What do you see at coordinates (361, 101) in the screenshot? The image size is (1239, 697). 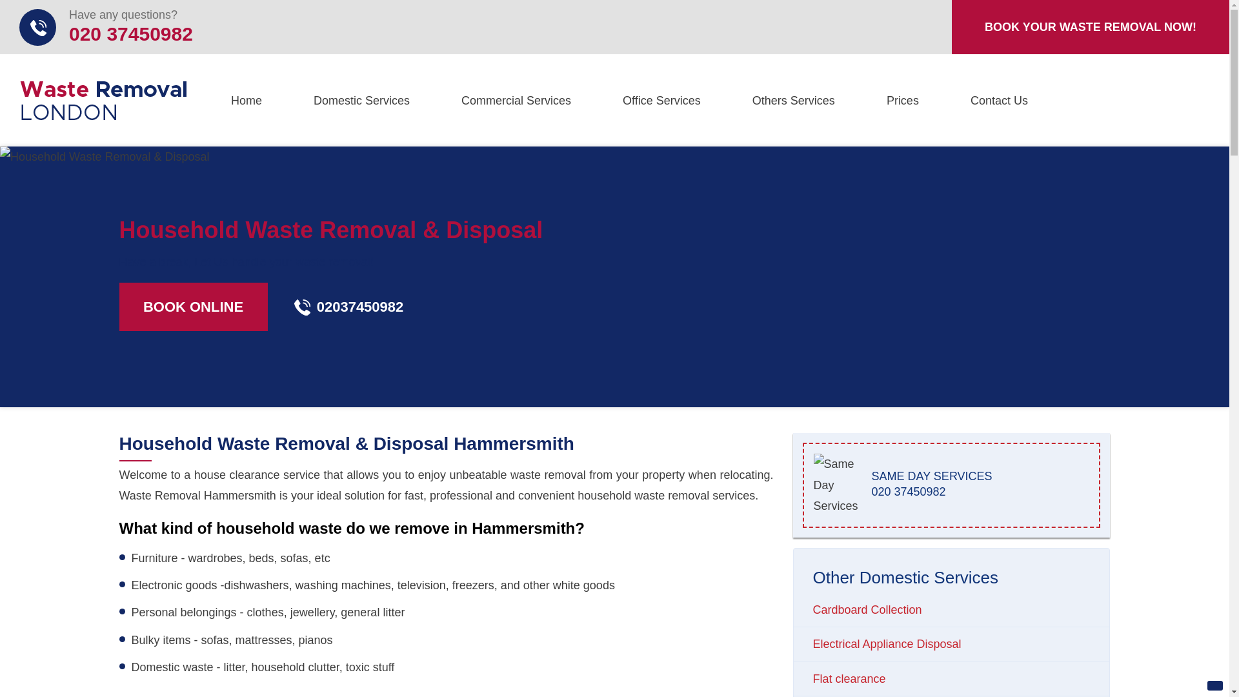 I see `Domestic Services` at bounding box center [361, 101].